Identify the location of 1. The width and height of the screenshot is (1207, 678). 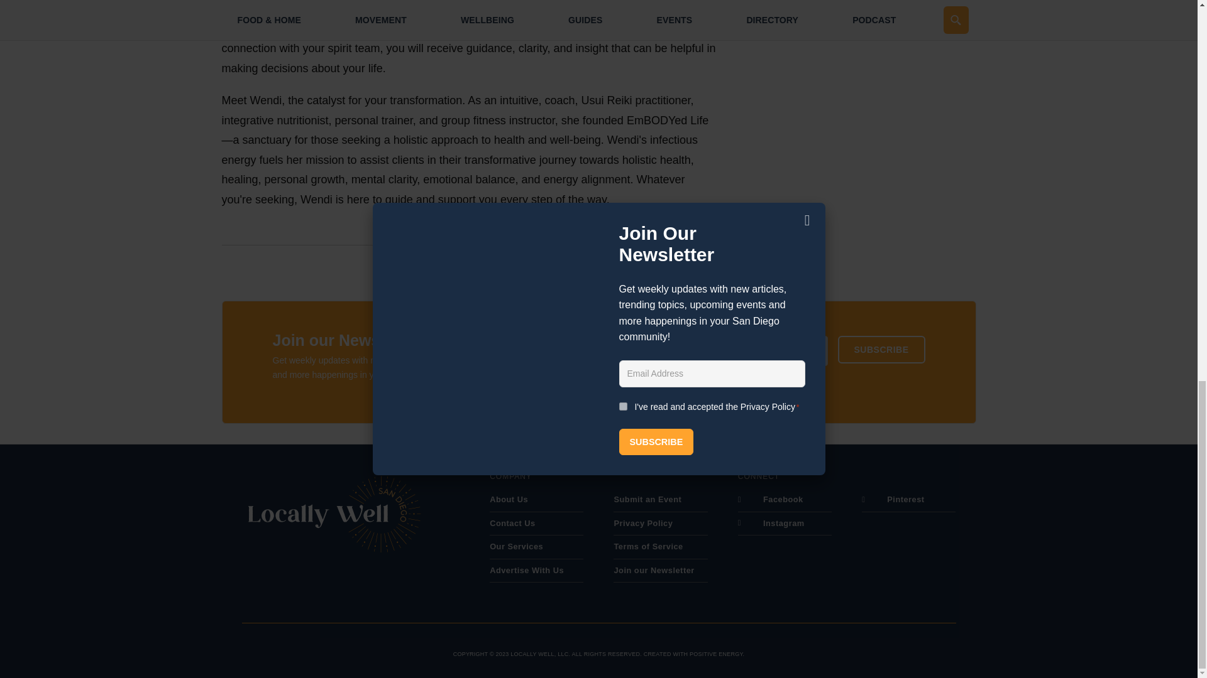
(609, 383).